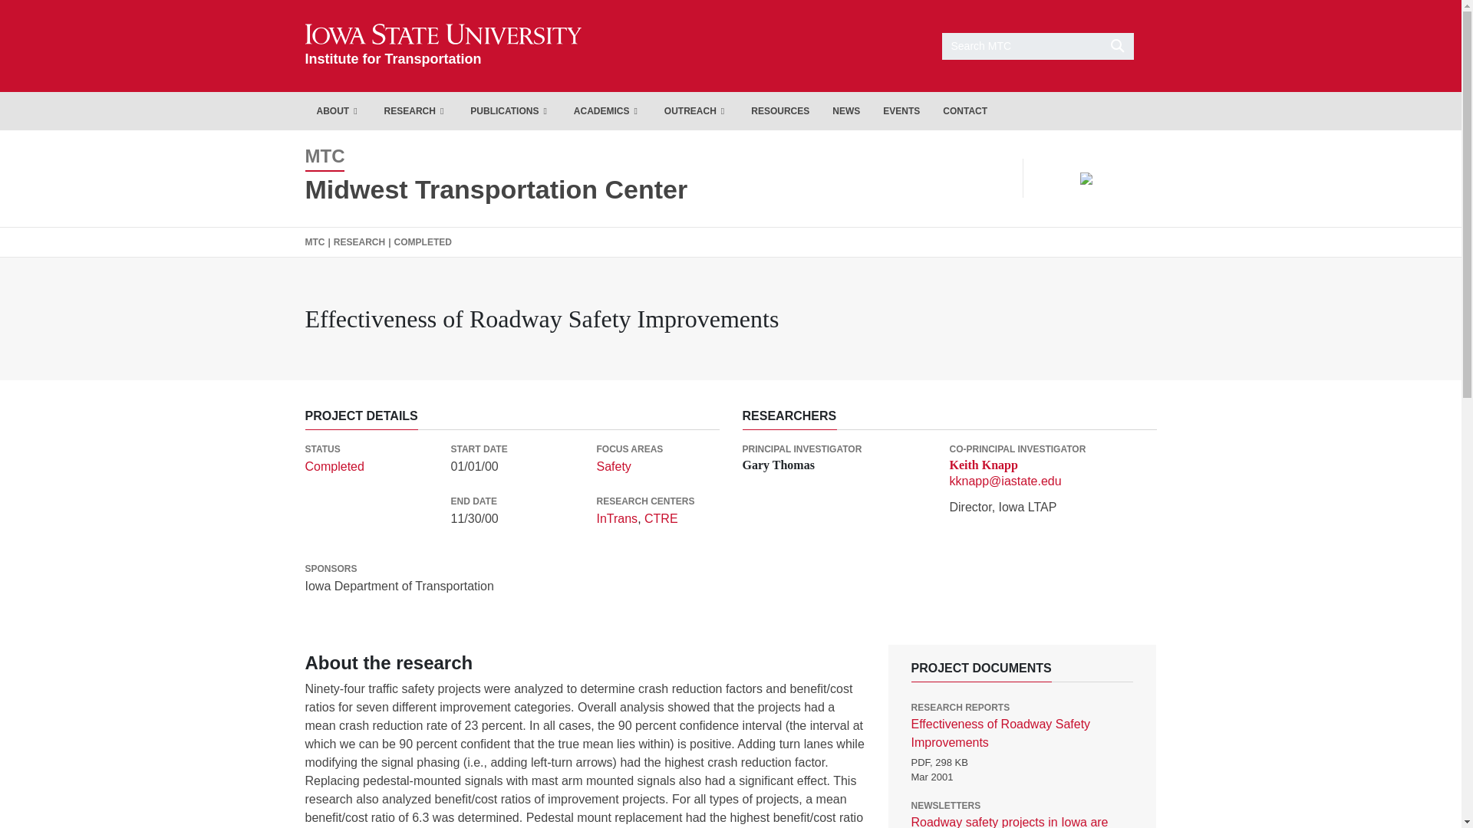 The width and height of the screenshot is (1473, 828). I want to click on EVENTS, so click(496, 189).